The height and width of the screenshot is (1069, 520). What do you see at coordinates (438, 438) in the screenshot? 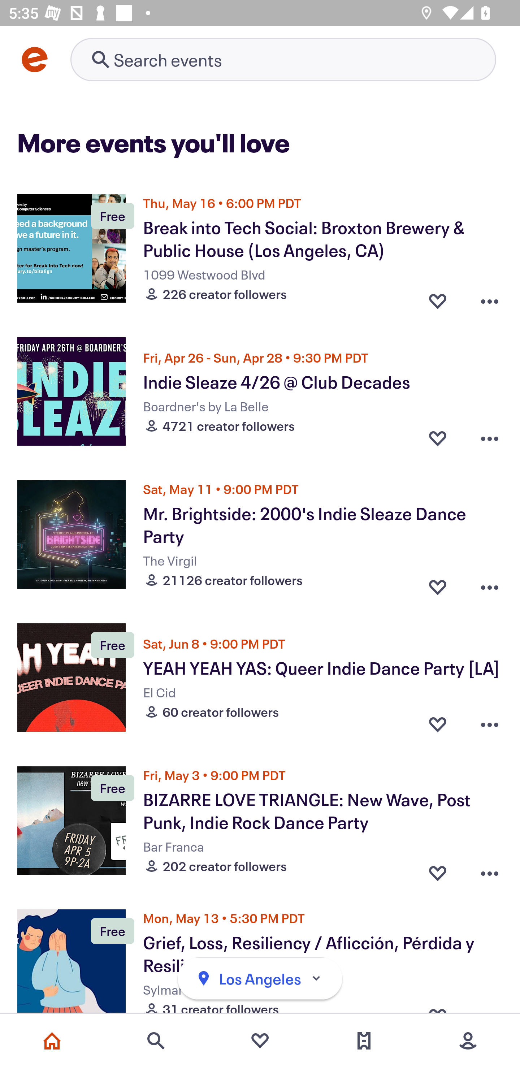
I see `Favorite button` at bounding box center [438, 438].